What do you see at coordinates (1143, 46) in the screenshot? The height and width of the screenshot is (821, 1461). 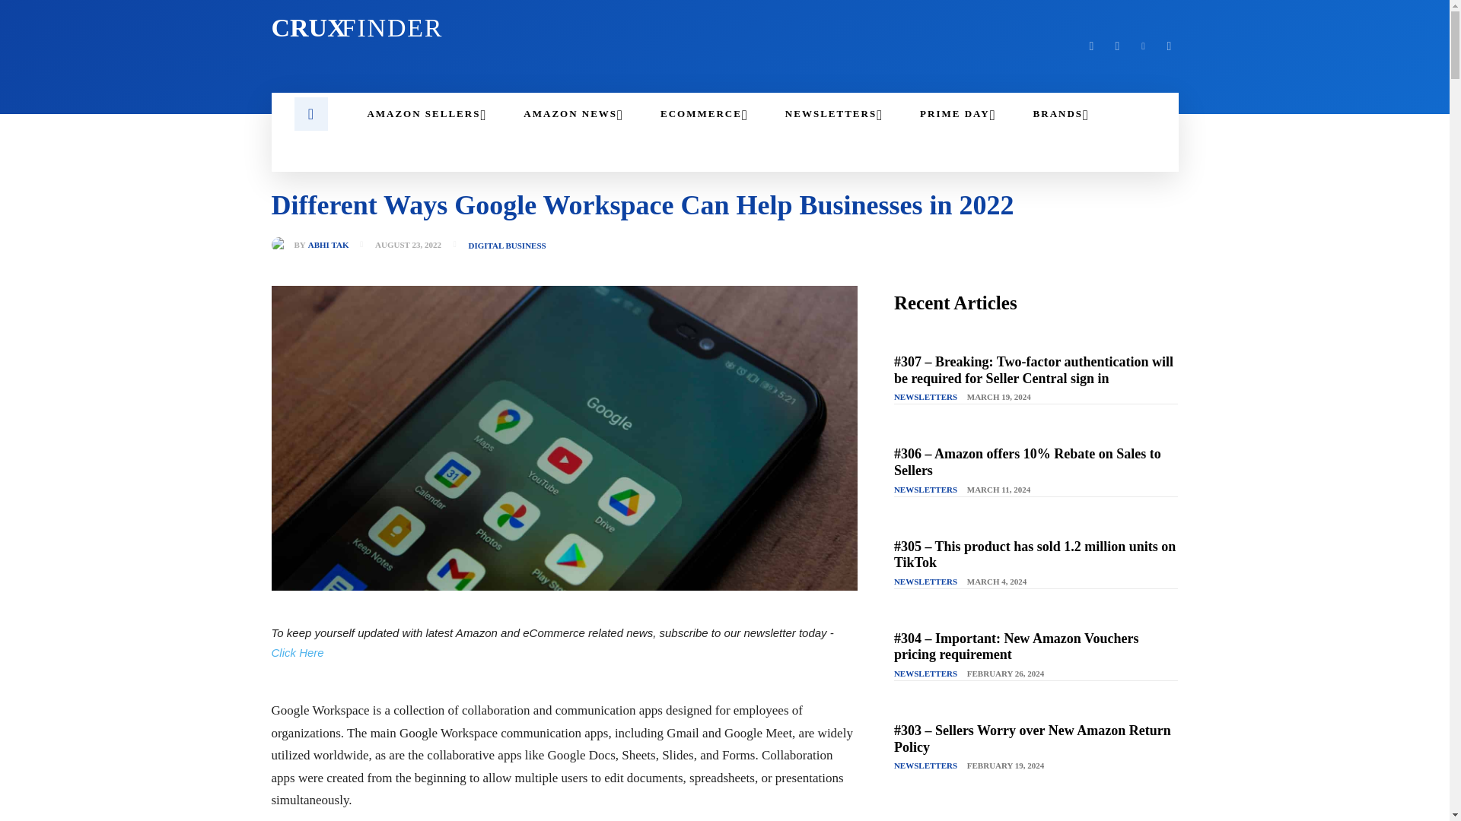 I see `Linkedin` at bounding box center [1143, 46].